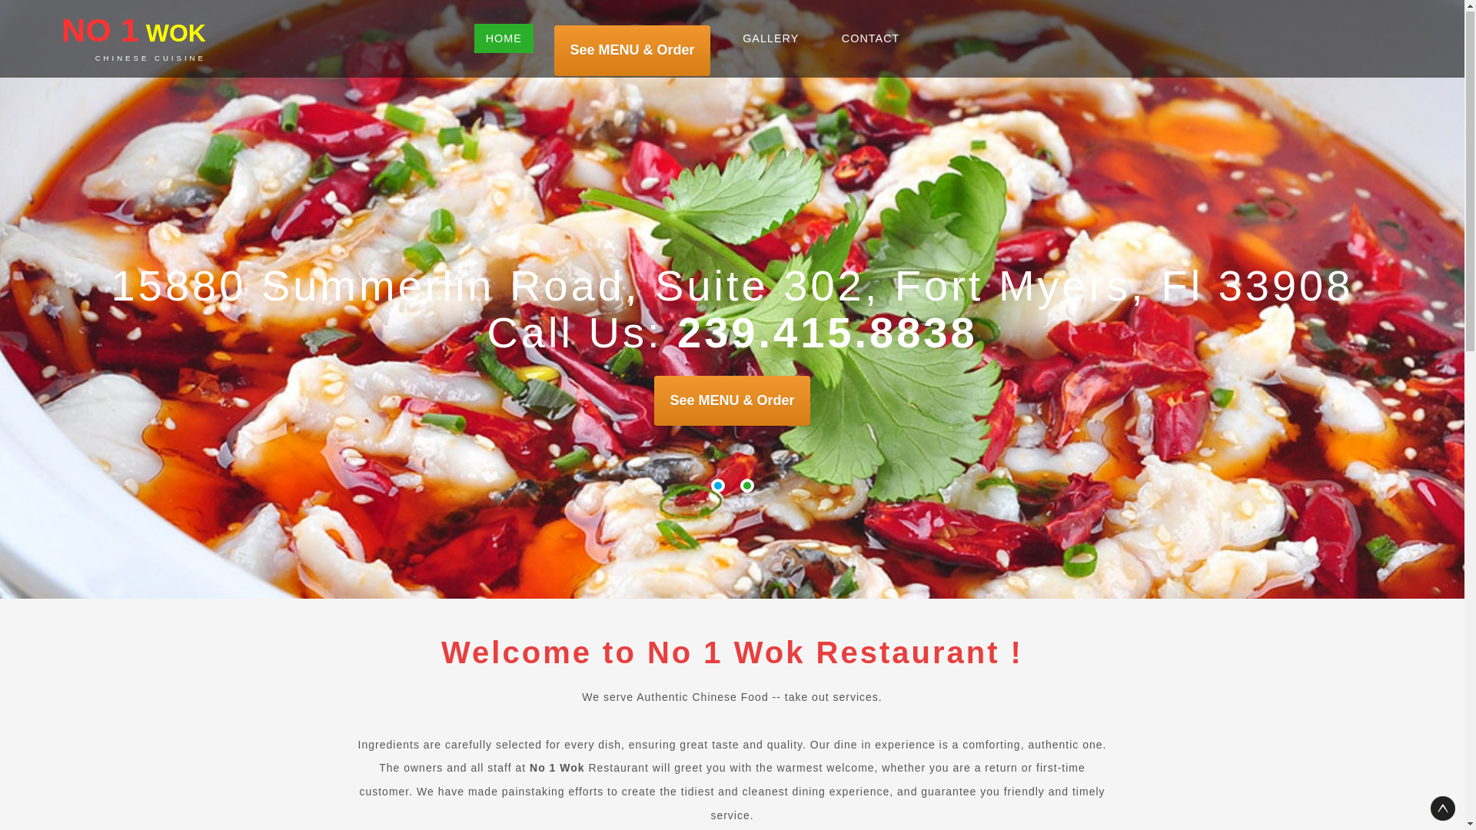 This screenshot has width=1476, height=830. Describe the element at coordinates (870, 39) in the screenshot. I see `CONTACT` at that location.